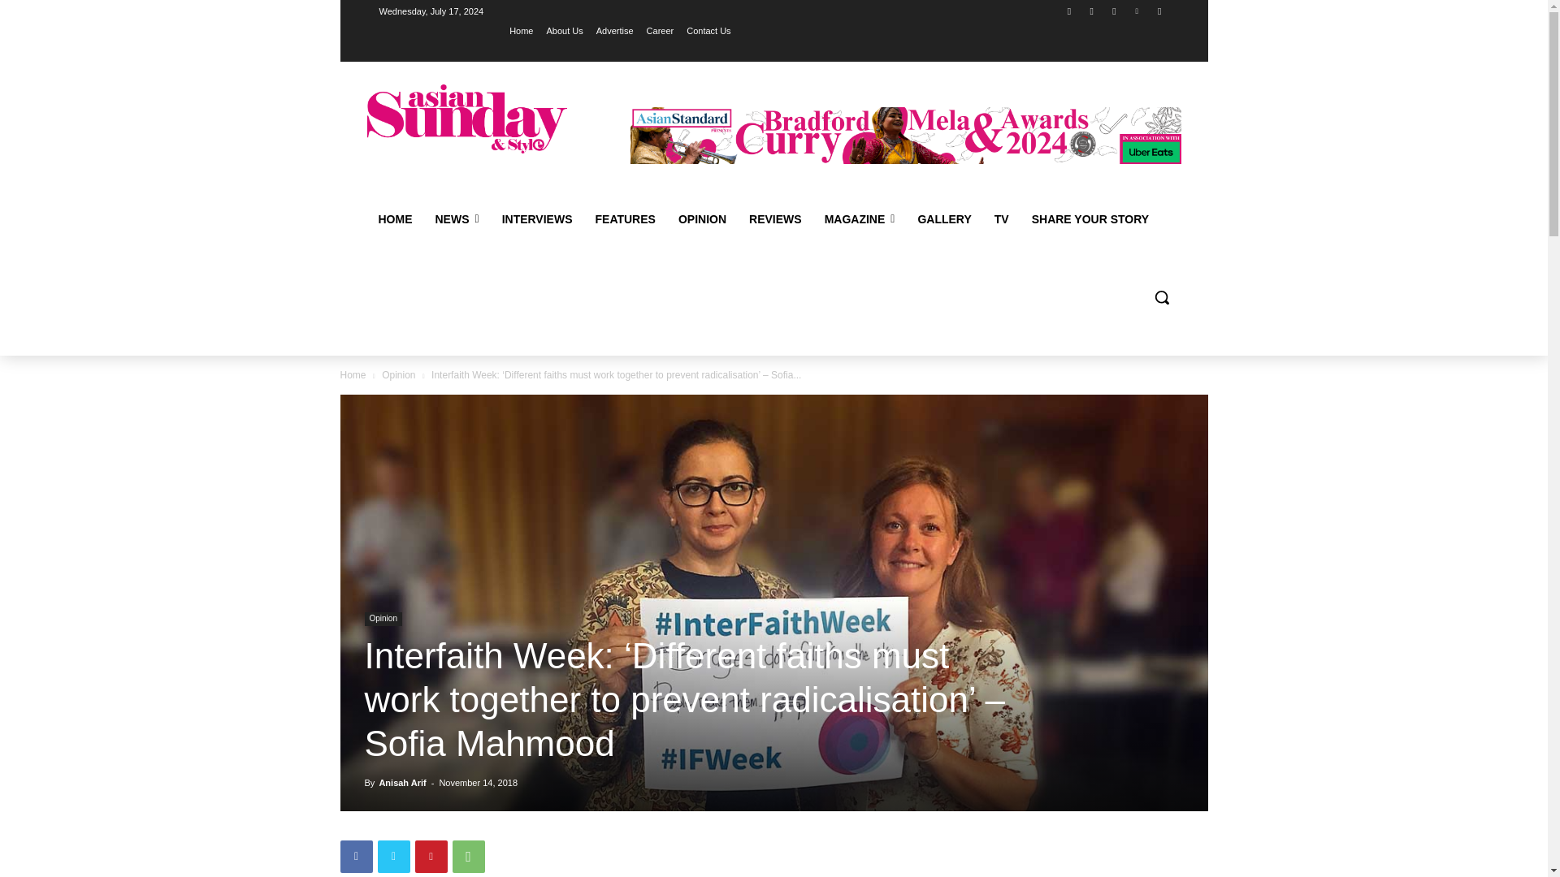 The image size is (1560, 877). Describe the element at coordinates (614, 30) in the screenshot. I see `Advertise` at that location.